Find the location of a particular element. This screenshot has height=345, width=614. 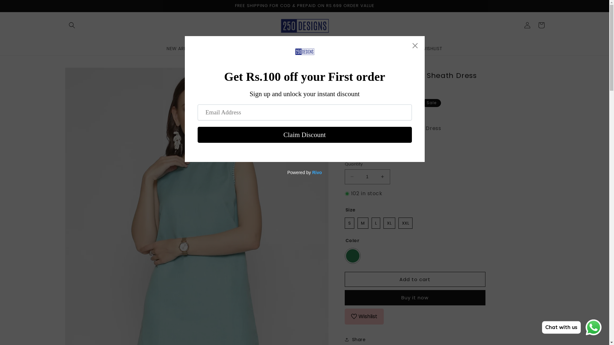

SALE is located at coordinates (409, 49).